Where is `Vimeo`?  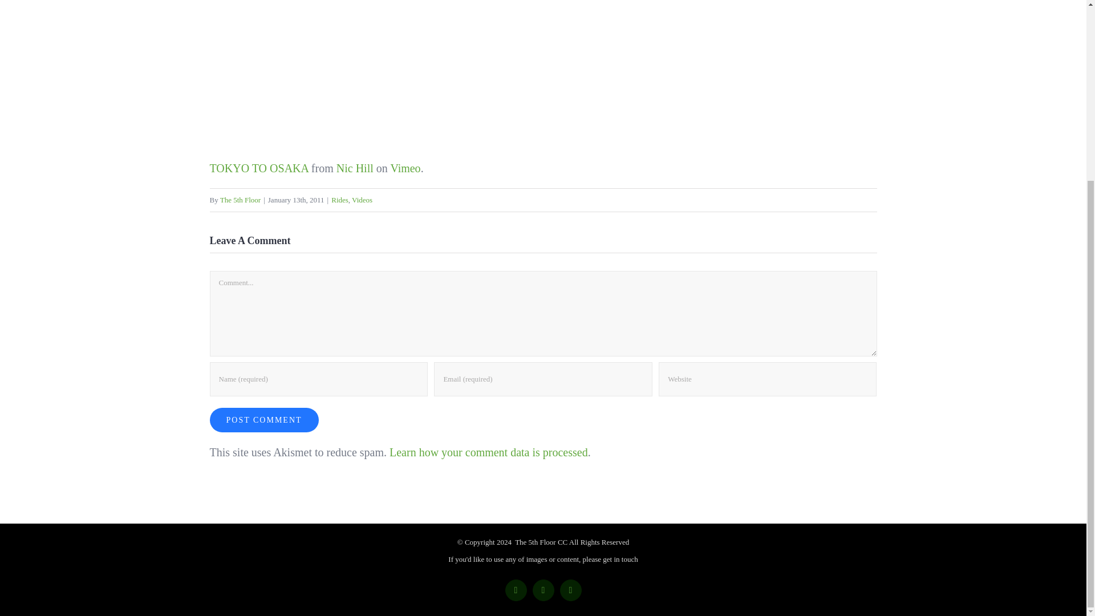 Vimeo is located at coordinates (405, 168).